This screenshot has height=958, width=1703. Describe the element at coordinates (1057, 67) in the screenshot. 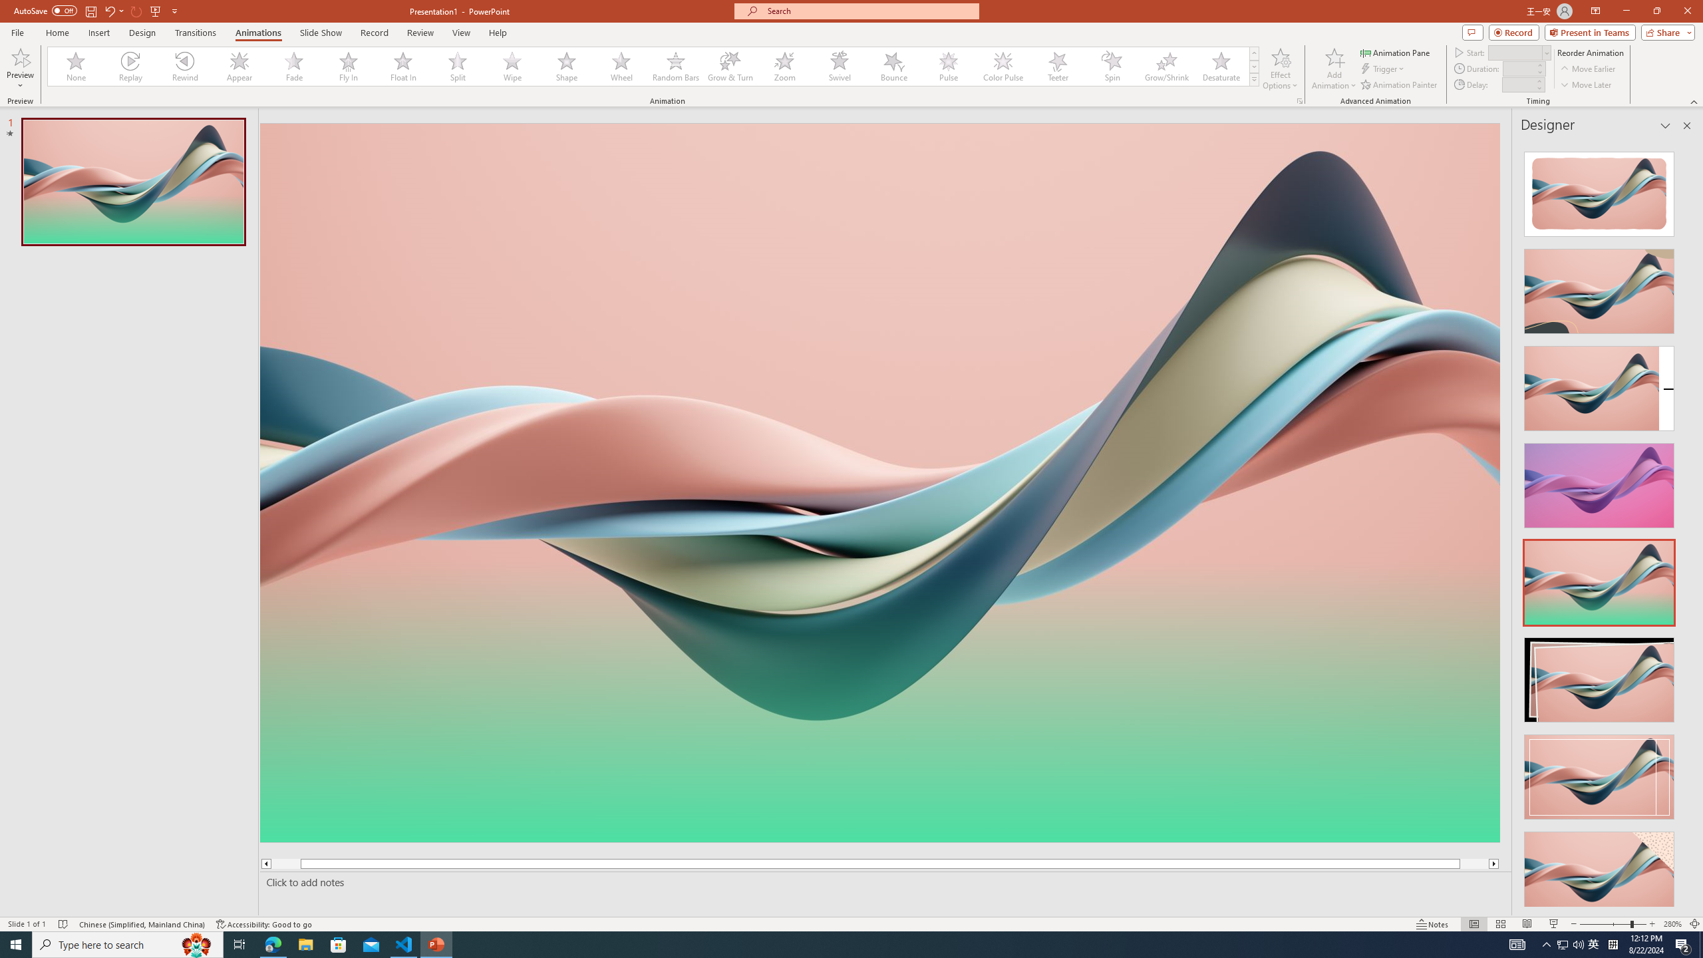

I see `Teeter` at that location.